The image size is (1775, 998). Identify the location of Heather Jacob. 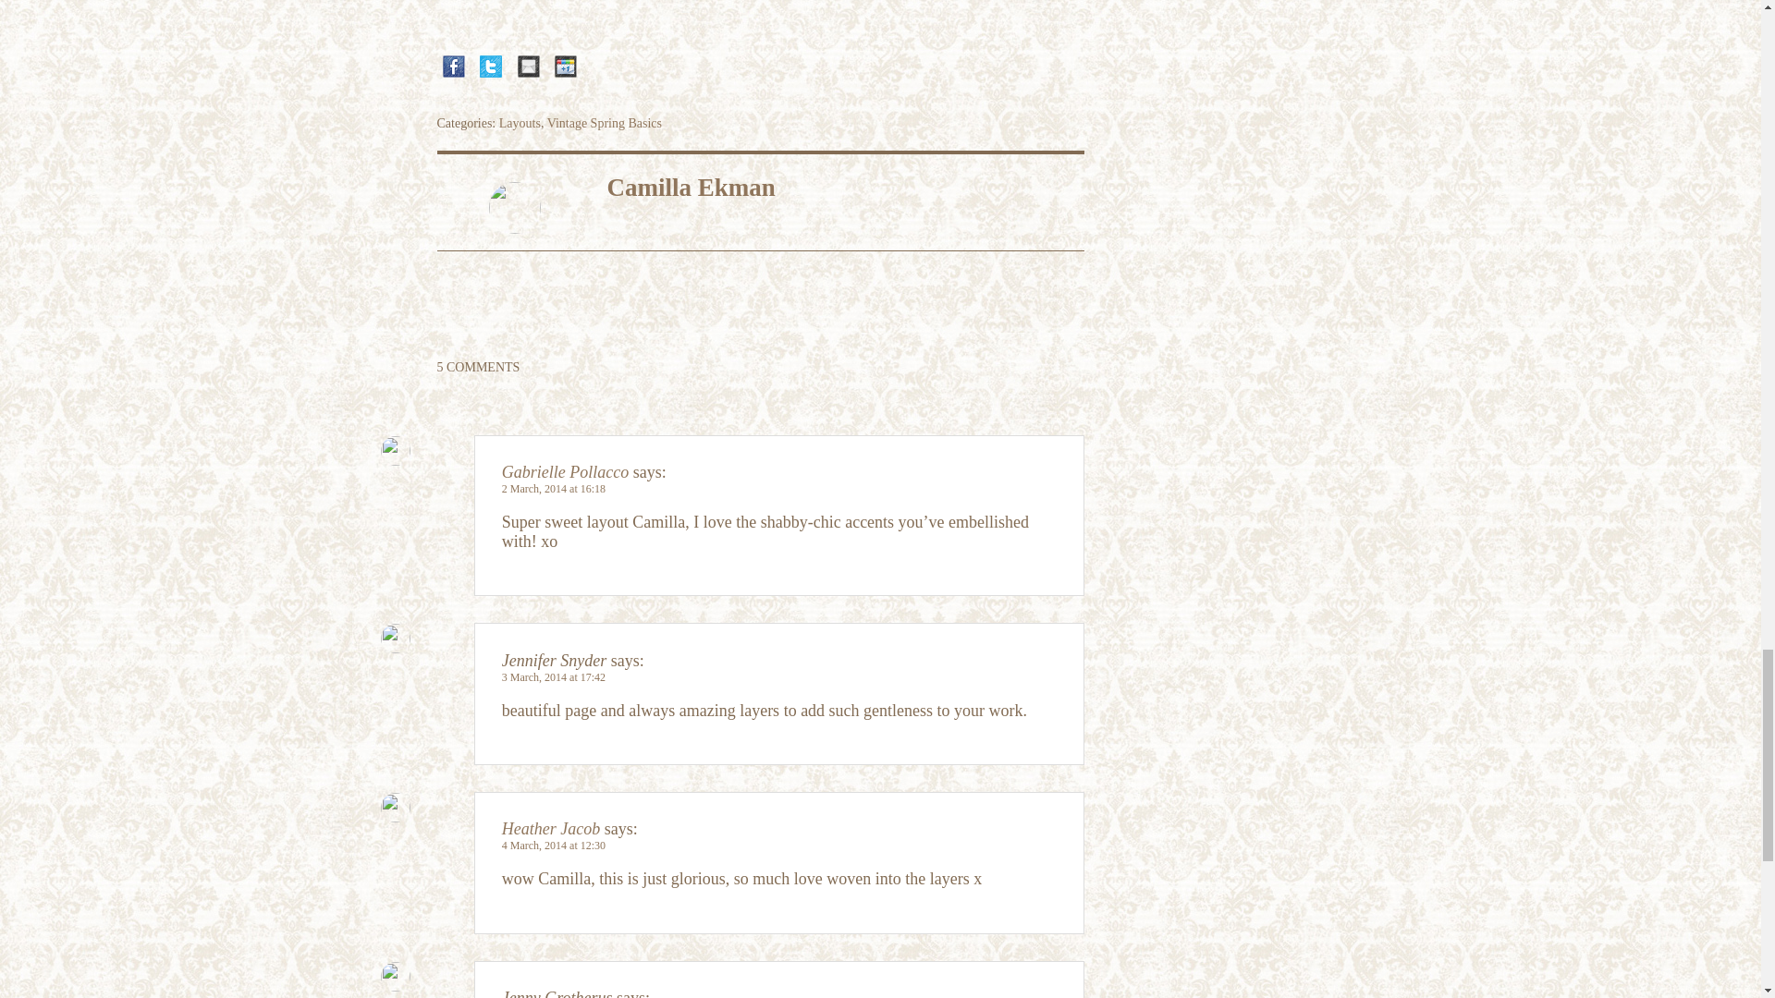
(551, 828).